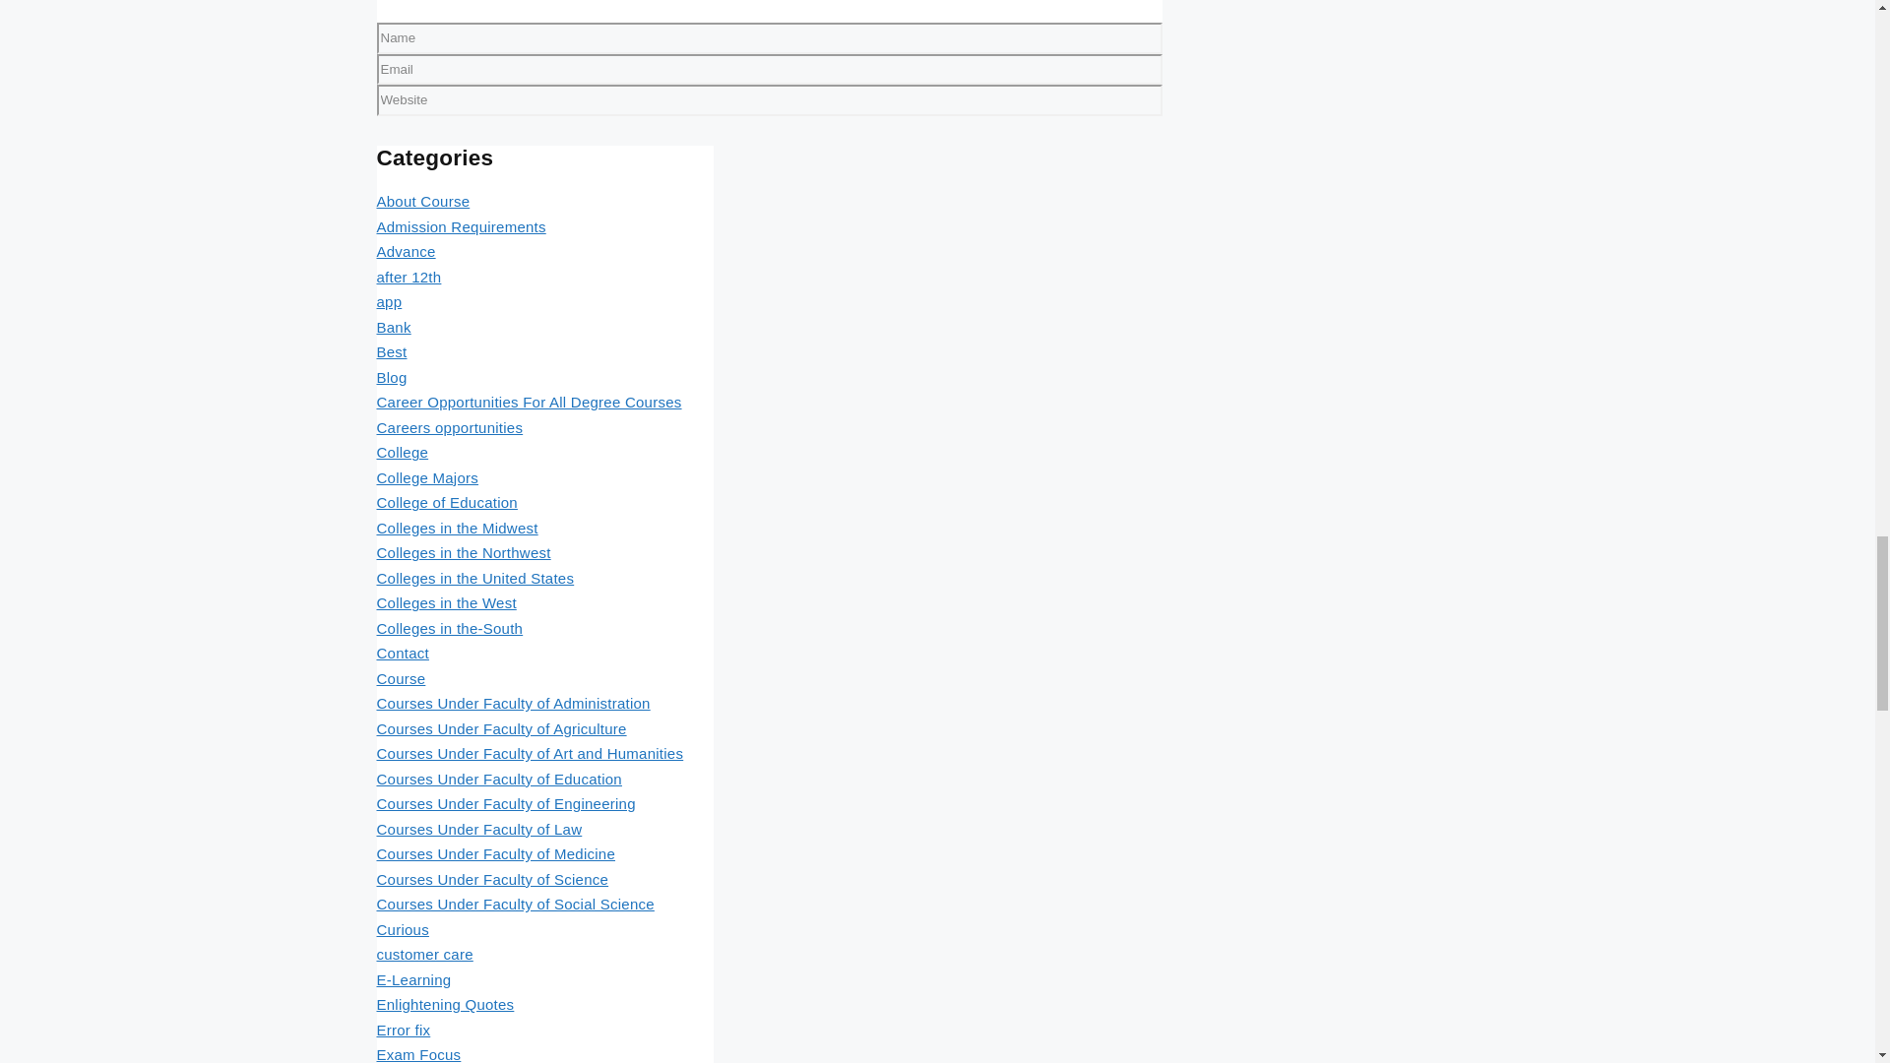 The image size is (1890, 1063). Describe the element at coordinates (446, 502) in the screenshot. I see `College of Education` at that location.